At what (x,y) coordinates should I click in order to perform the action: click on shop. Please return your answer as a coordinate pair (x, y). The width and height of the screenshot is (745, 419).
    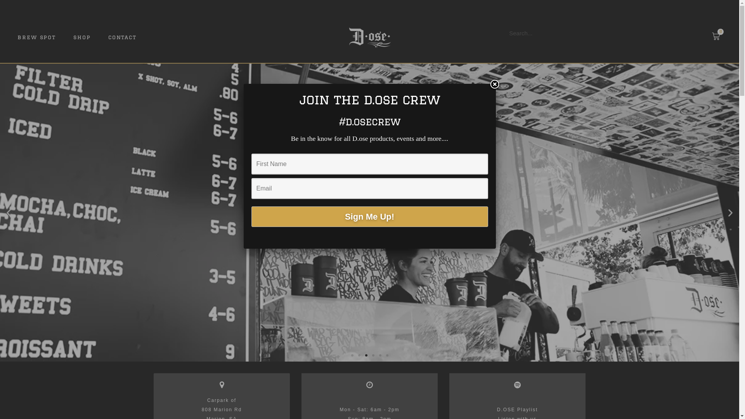
    Looking at the image, I should click on (82, 37).